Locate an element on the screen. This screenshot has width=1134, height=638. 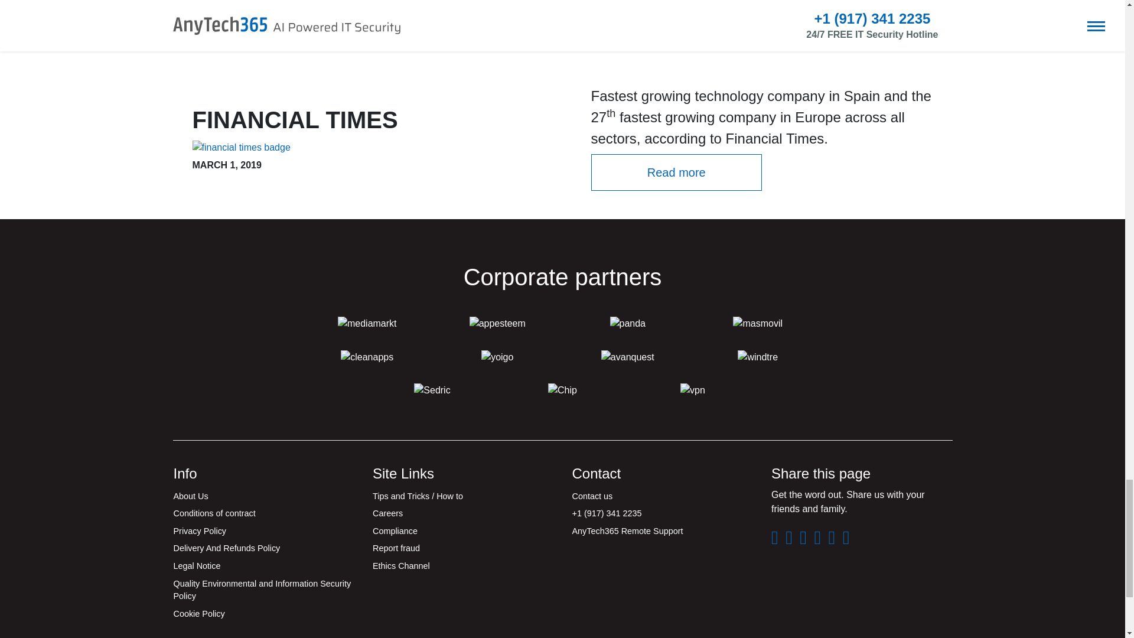
Legal Notice is located at coordinates (263, 566).